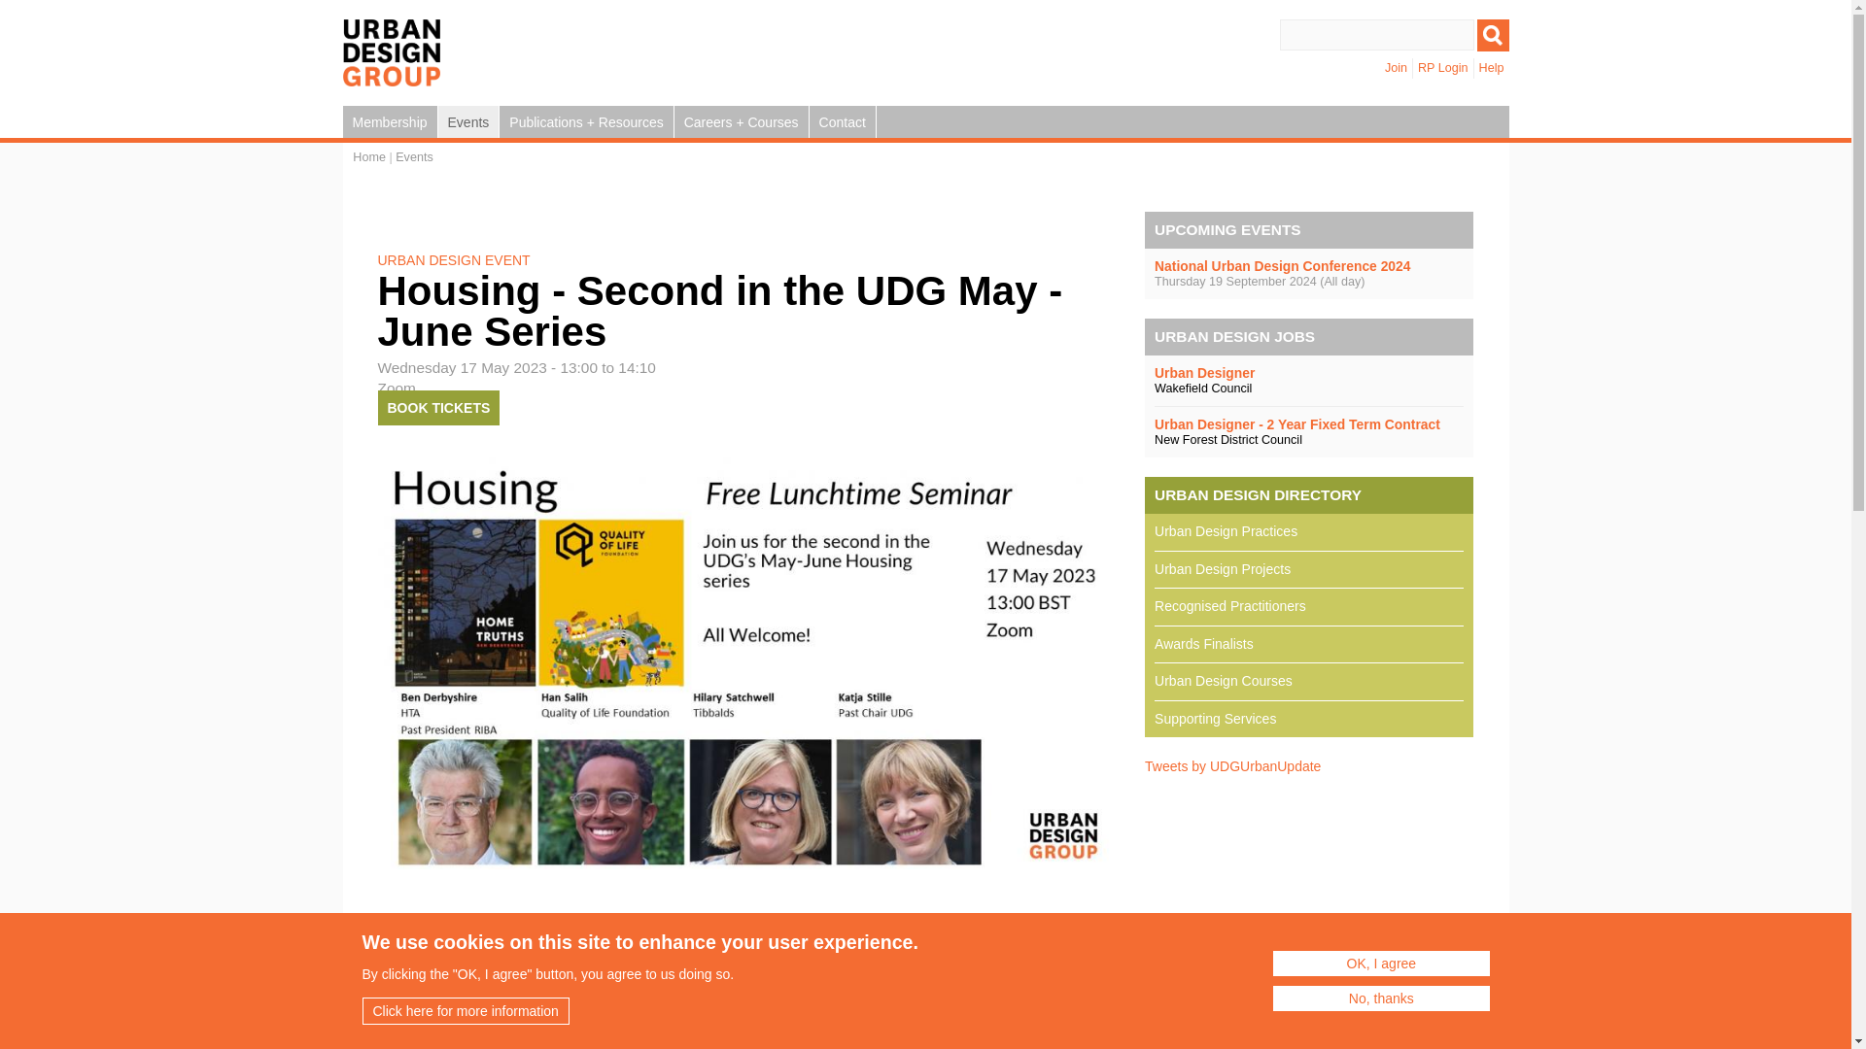 This screenshot has width=1866, height=1049. Describe the element at coordinates (1396, 68) in the screenshot. I see `Join` at that location.